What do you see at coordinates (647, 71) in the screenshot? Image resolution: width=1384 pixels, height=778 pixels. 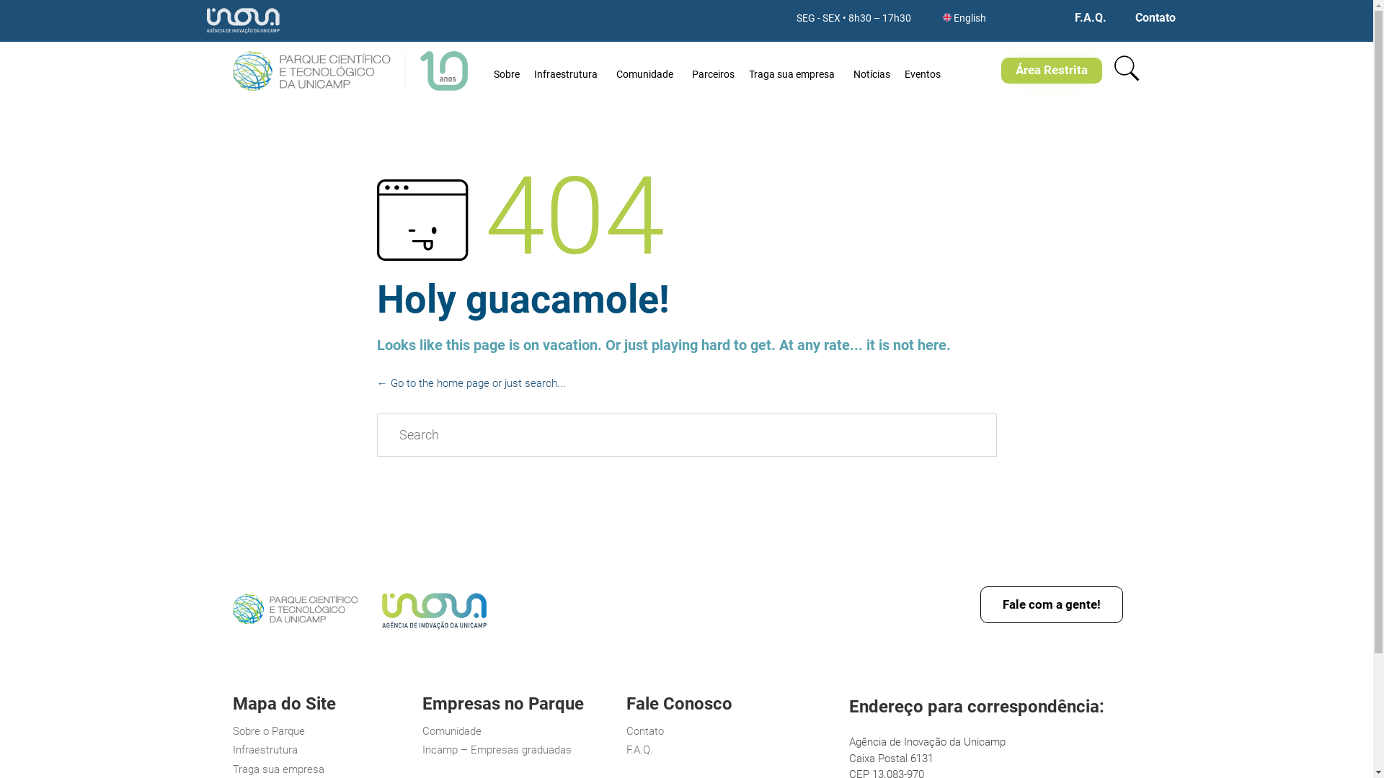 I see `Comunidade` at bounding box center [647, 71].